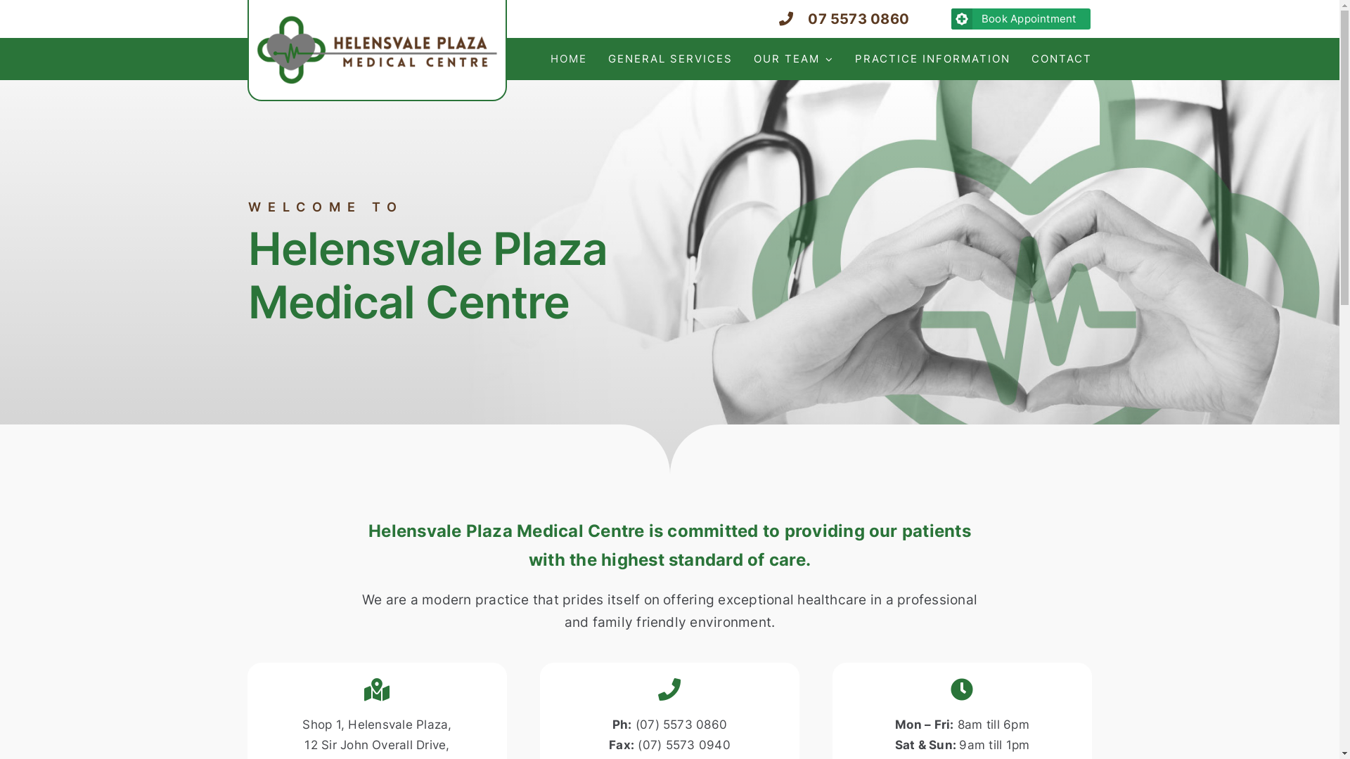  Describe the element at coordinates (377, 50) in the screenshot. I see `helensvale medical` at that location.